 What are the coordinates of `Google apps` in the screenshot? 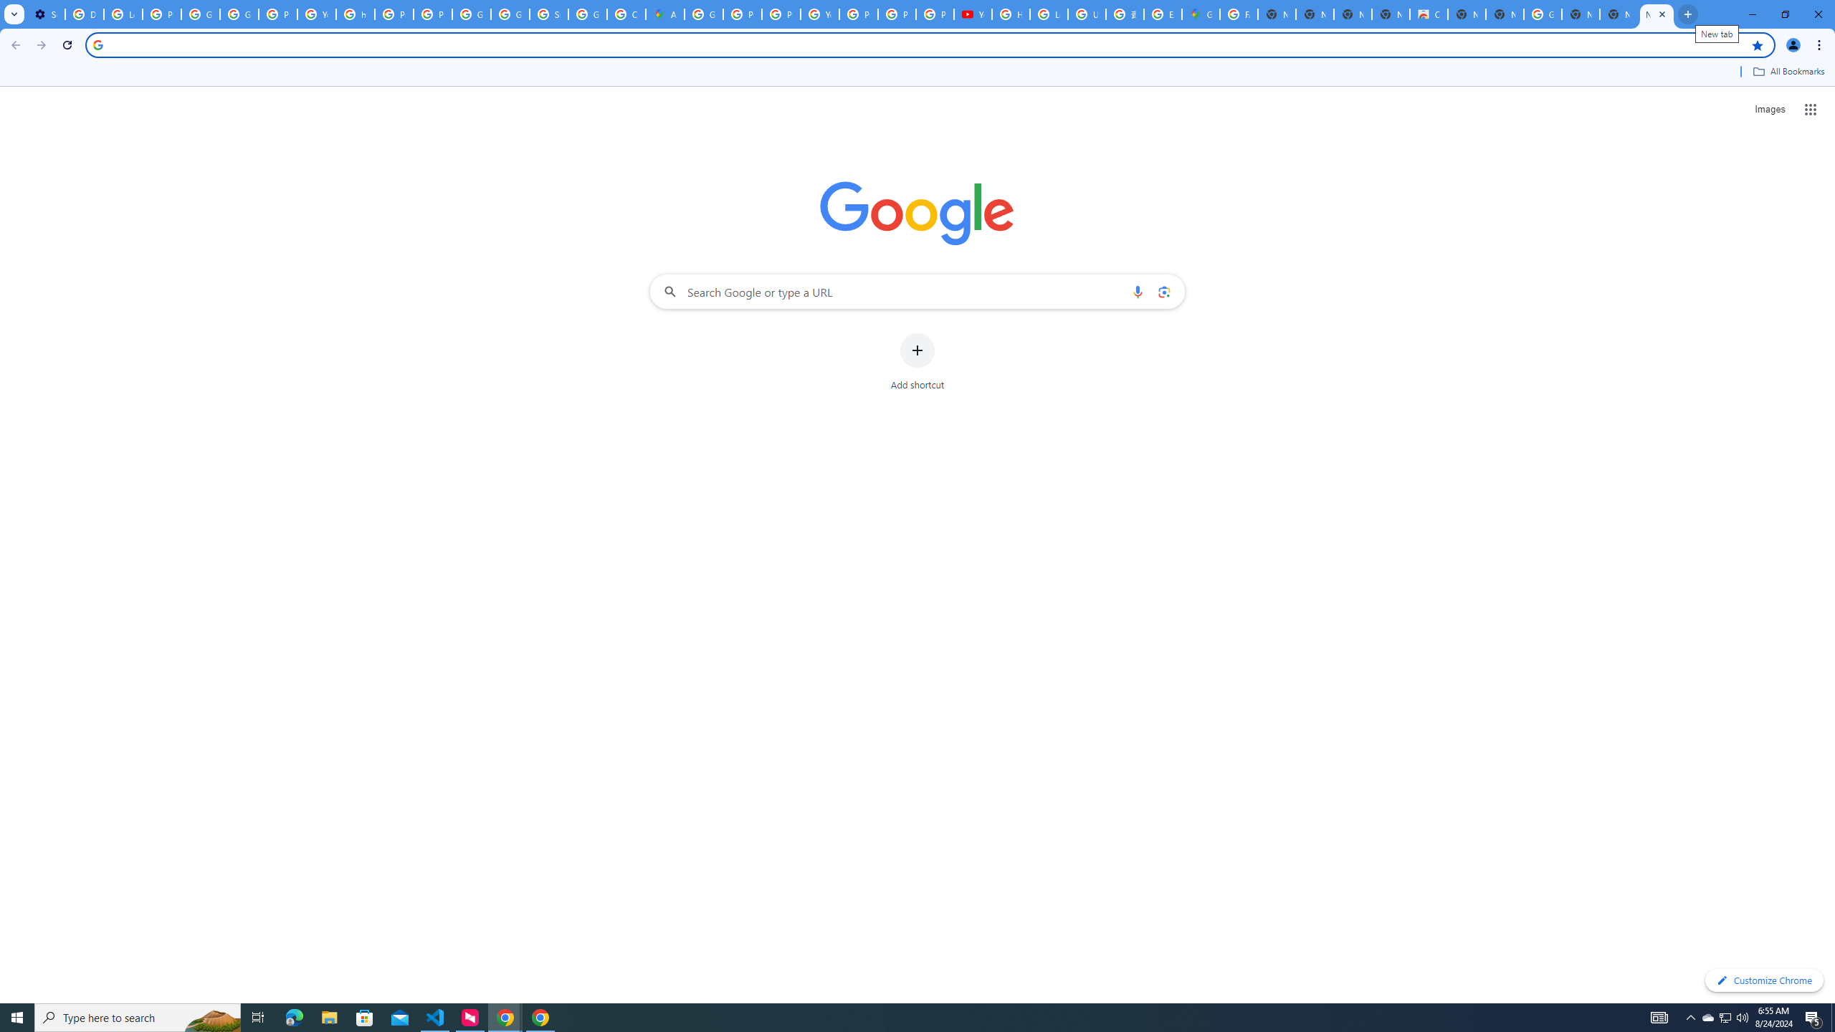 It's located at (1811, 109).